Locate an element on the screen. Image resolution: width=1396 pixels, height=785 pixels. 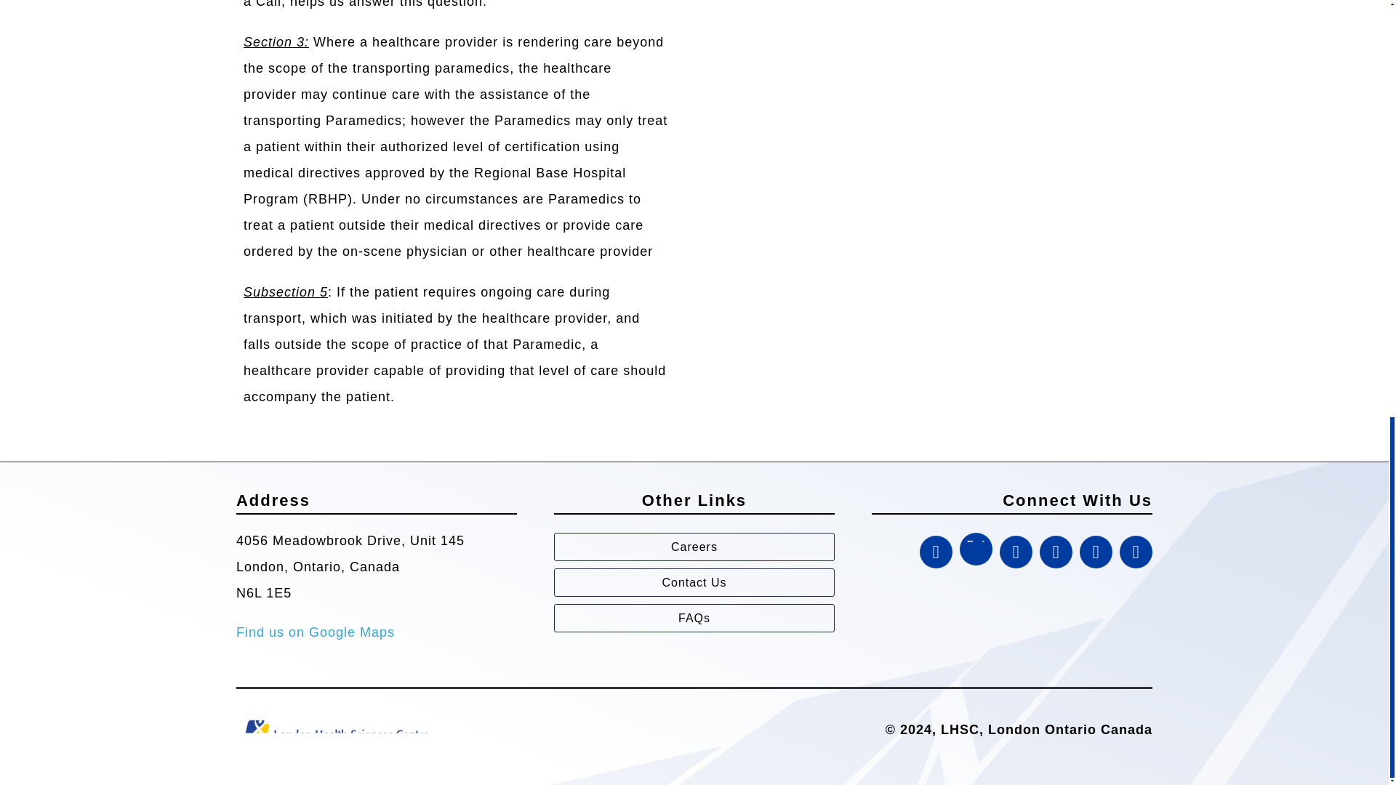
SWORBHP Podcast is located at coordinates (936, 551).